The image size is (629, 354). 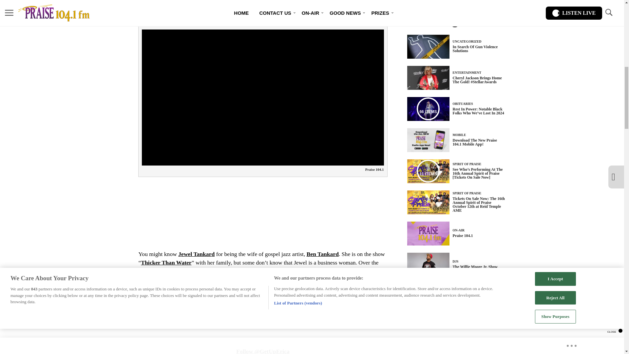 I want to click on Media Playlist, so click(x=428, y=109).